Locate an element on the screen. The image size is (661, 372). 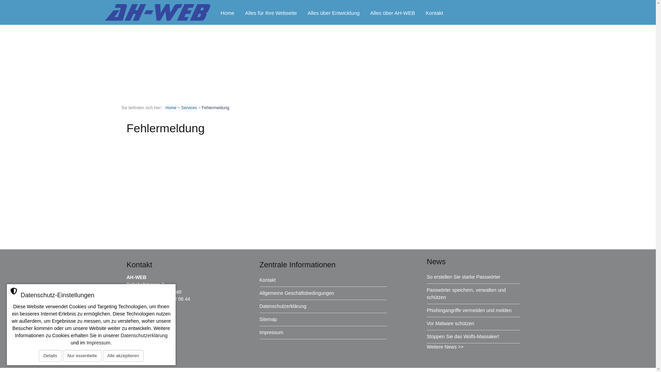
Details is located at coordinates (50, 356).